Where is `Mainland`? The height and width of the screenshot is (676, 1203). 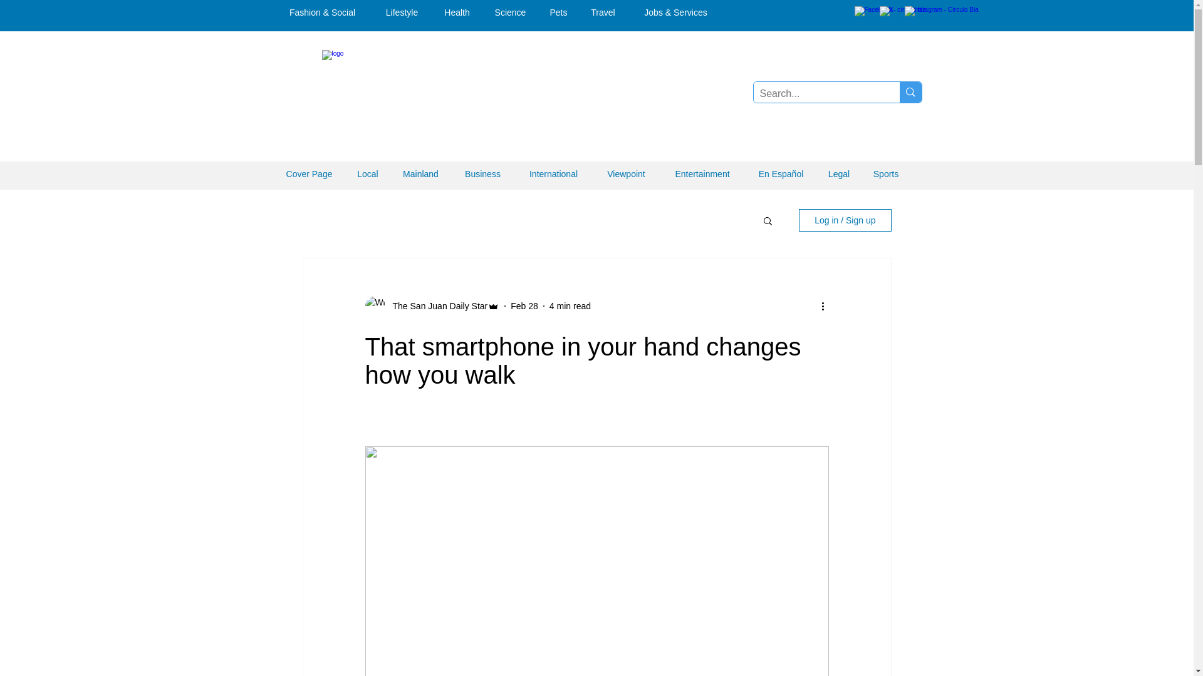 Mainland is located at coordinates (420, 174).